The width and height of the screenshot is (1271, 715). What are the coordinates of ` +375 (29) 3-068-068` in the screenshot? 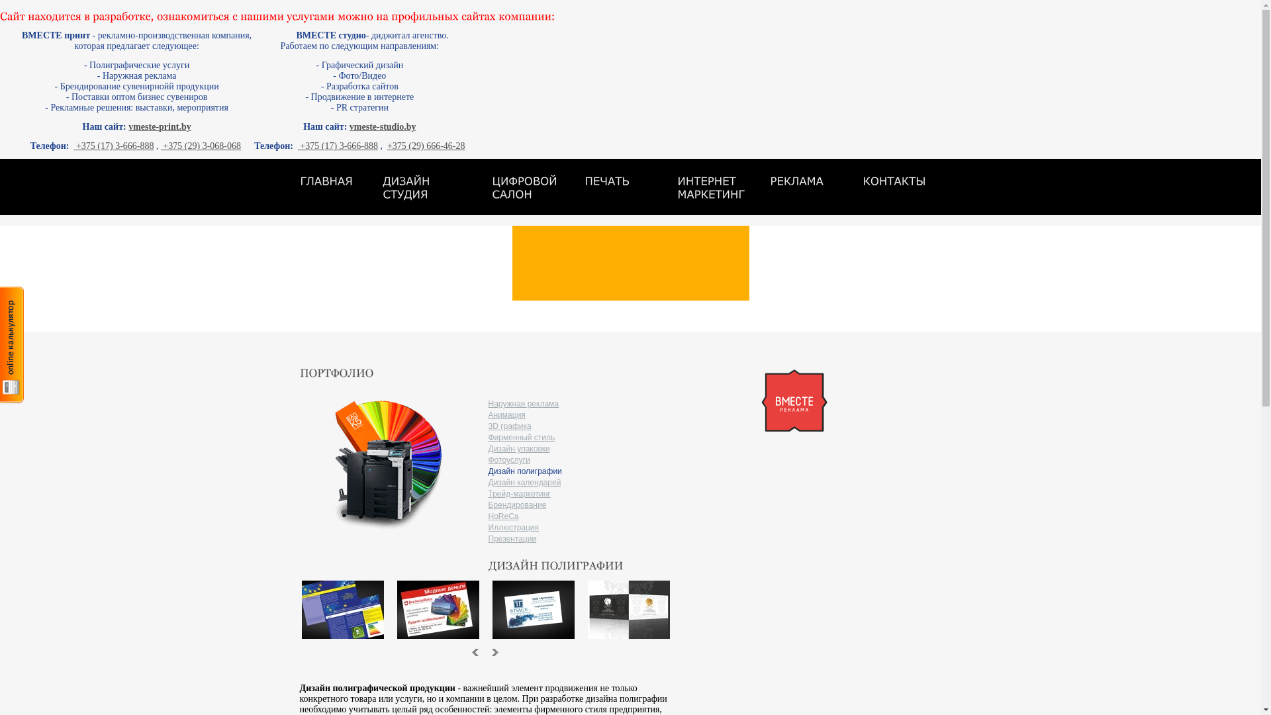 It's located at (201, 146).